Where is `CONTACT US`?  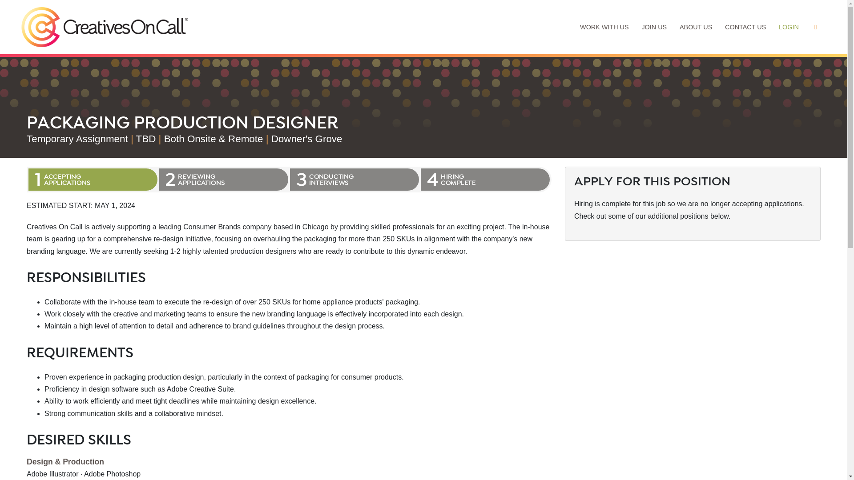 CONTACT US is located at coordinates (745, 27).